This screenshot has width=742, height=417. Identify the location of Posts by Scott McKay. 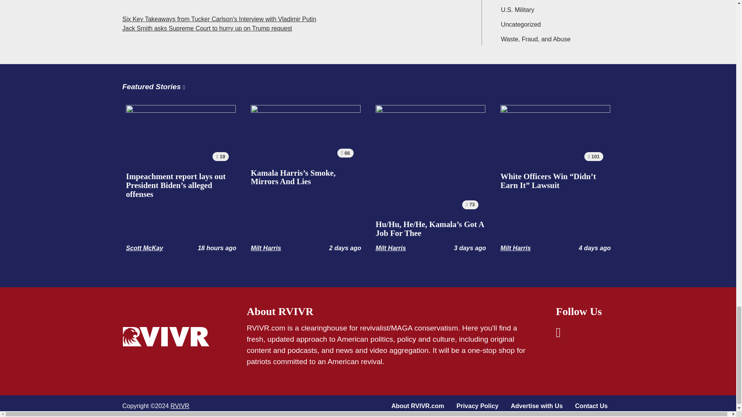
(144, 248).